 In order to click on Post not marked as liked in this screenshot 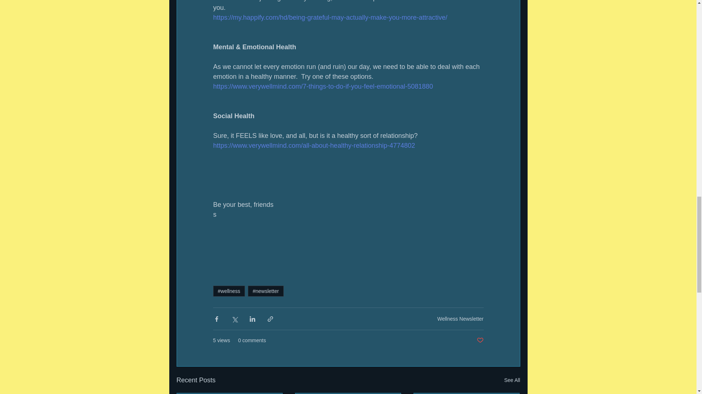, I will do `click(480, 340)`.